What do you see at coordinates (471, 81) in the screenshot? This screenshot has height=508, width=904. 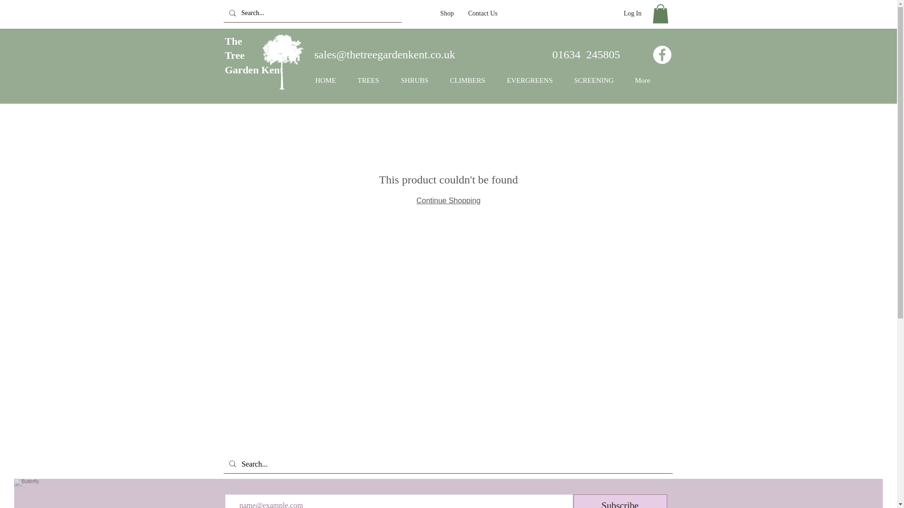 I see `CLIMBERS` at bounding box center [471, 81].